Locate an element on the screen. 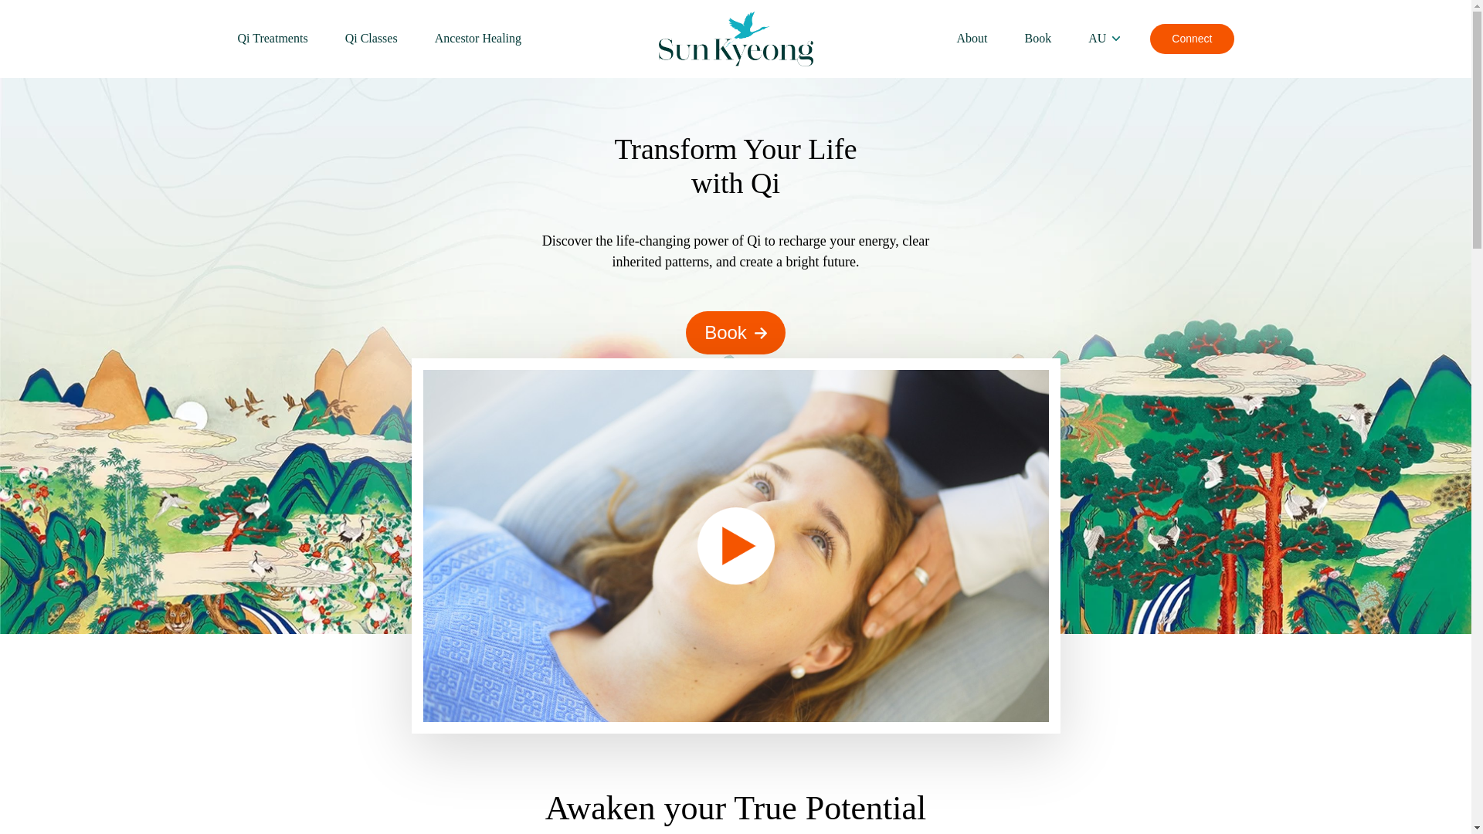  Qi Classes is located at coordinates (372, 39).